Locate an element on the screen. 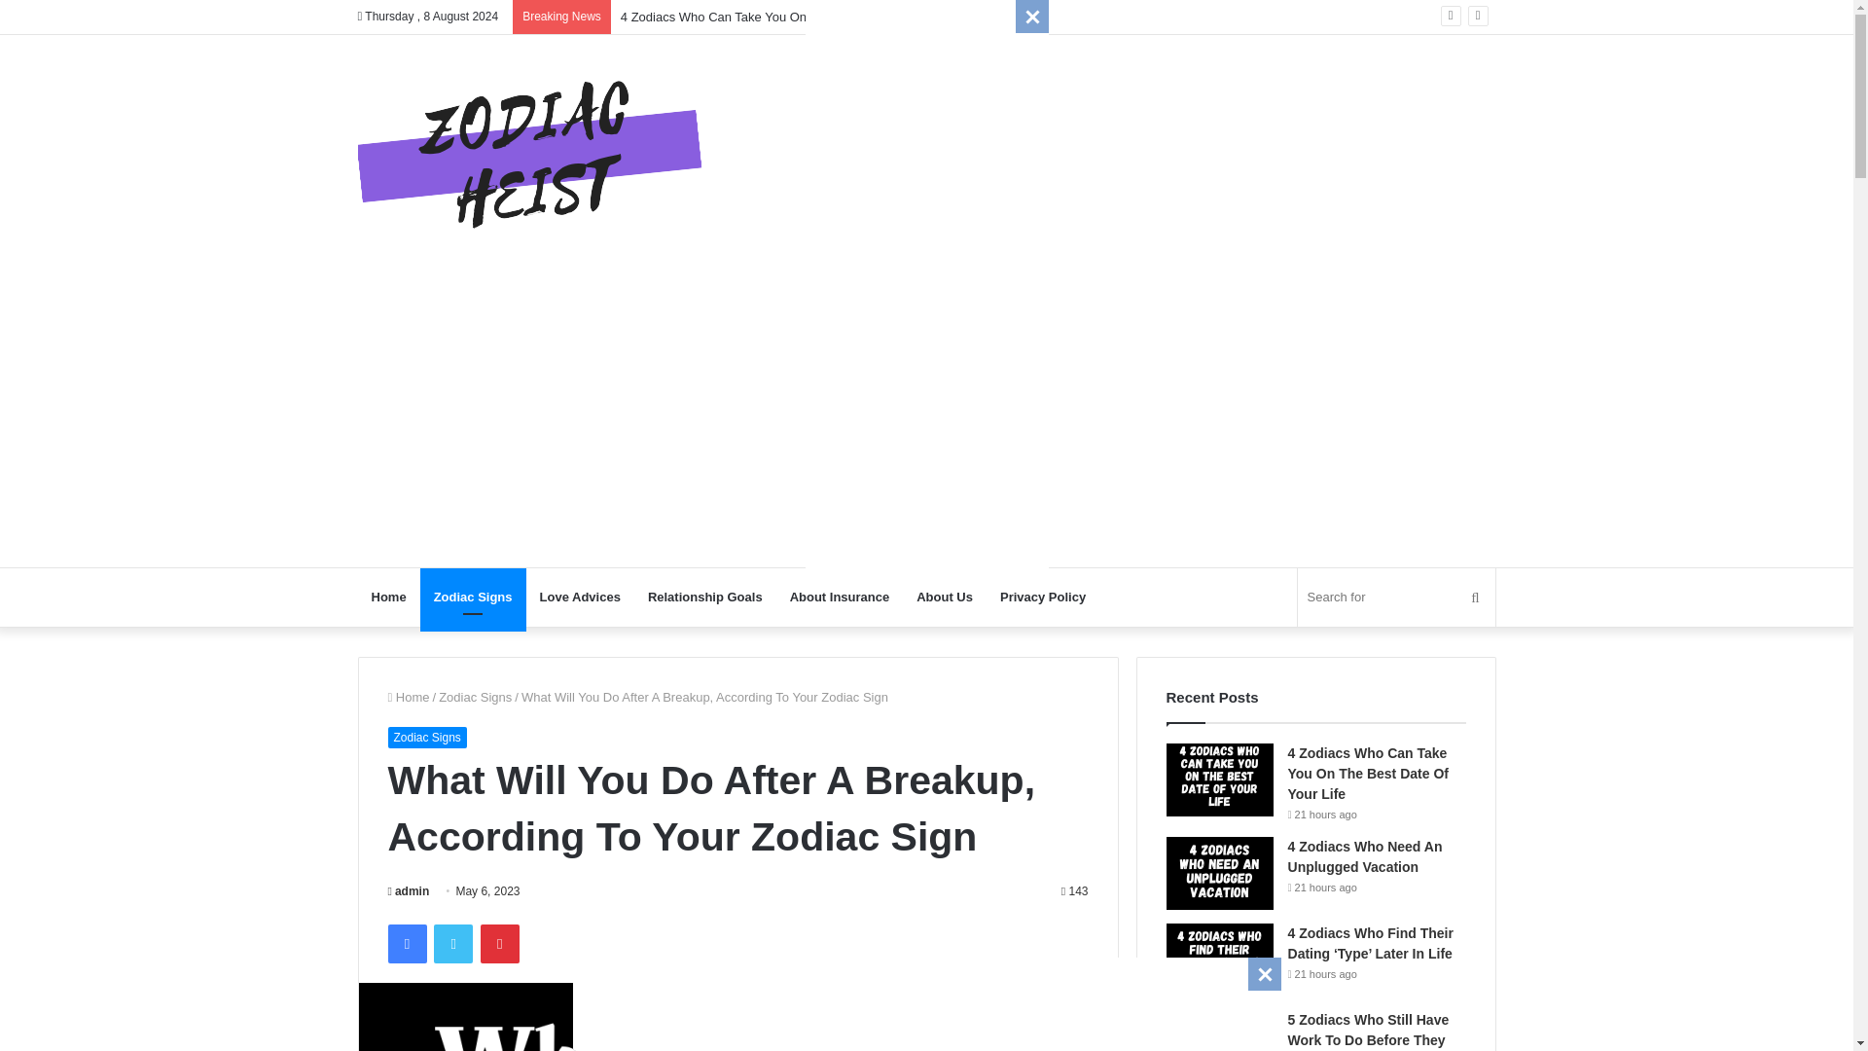 The image size is (1868, 1051). Twitter is located at coordinates (452, 944).